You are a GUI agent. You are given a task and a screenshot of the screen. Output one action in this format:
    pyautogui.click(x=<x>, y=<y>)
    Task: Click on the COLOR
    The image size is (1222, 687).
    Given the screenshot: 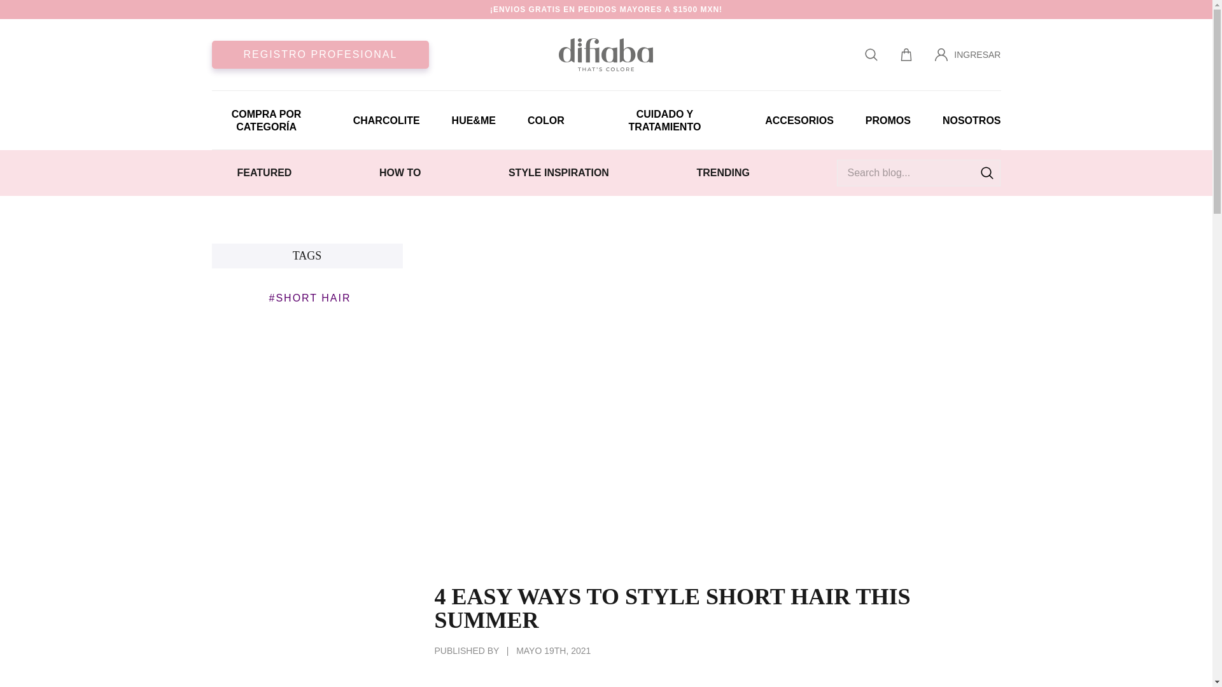 What is the action you would take?
    pyautogui.click(x=554, y=120)
    